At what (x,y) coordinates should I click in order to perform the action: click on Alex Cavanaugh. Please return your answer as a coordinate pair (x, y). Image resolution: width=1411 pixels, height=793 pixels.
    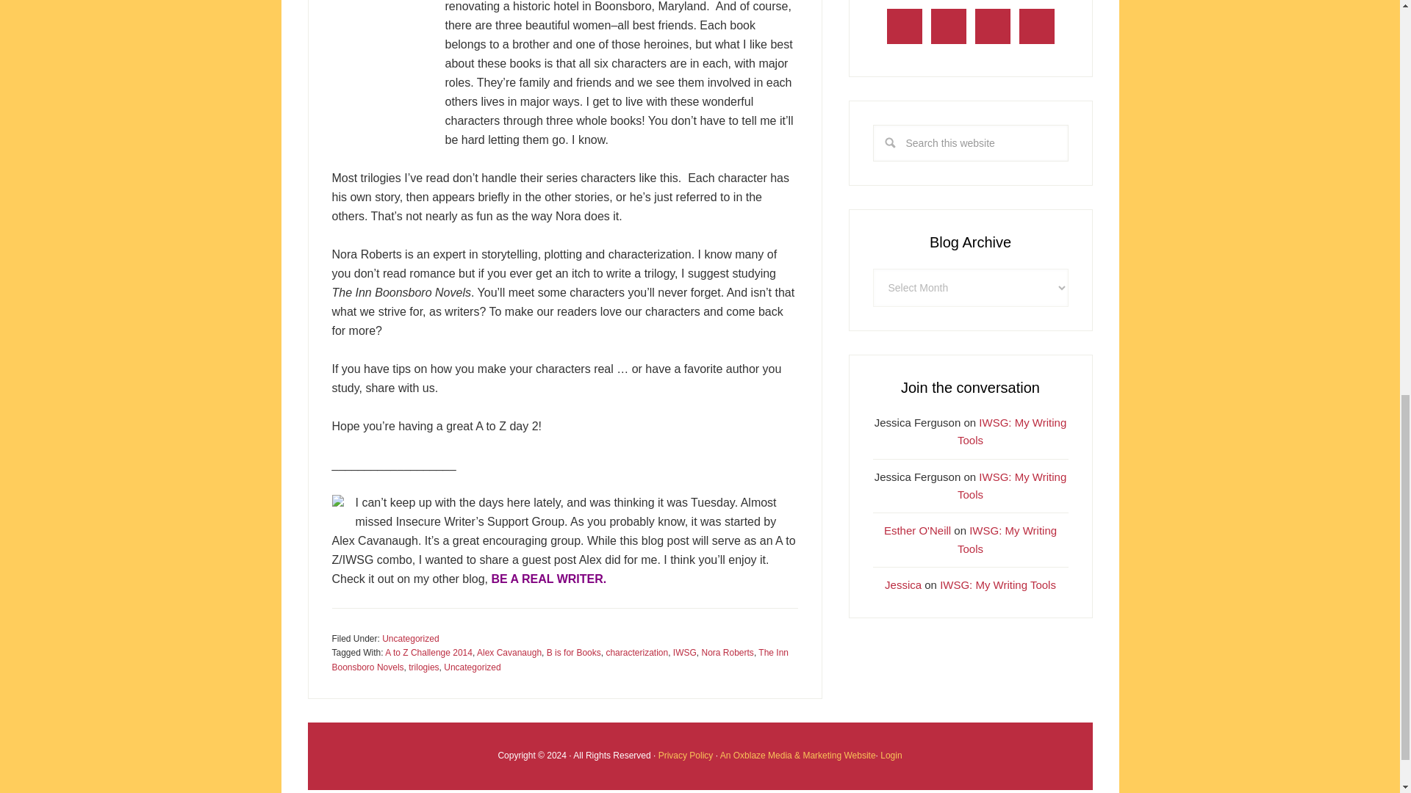
    Looking at the image, I should click on (509, 653).